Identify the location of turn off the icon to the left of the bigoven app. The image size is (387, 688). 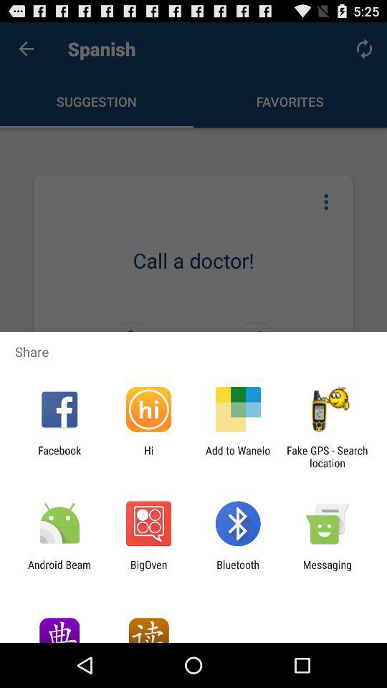
(59, 570).